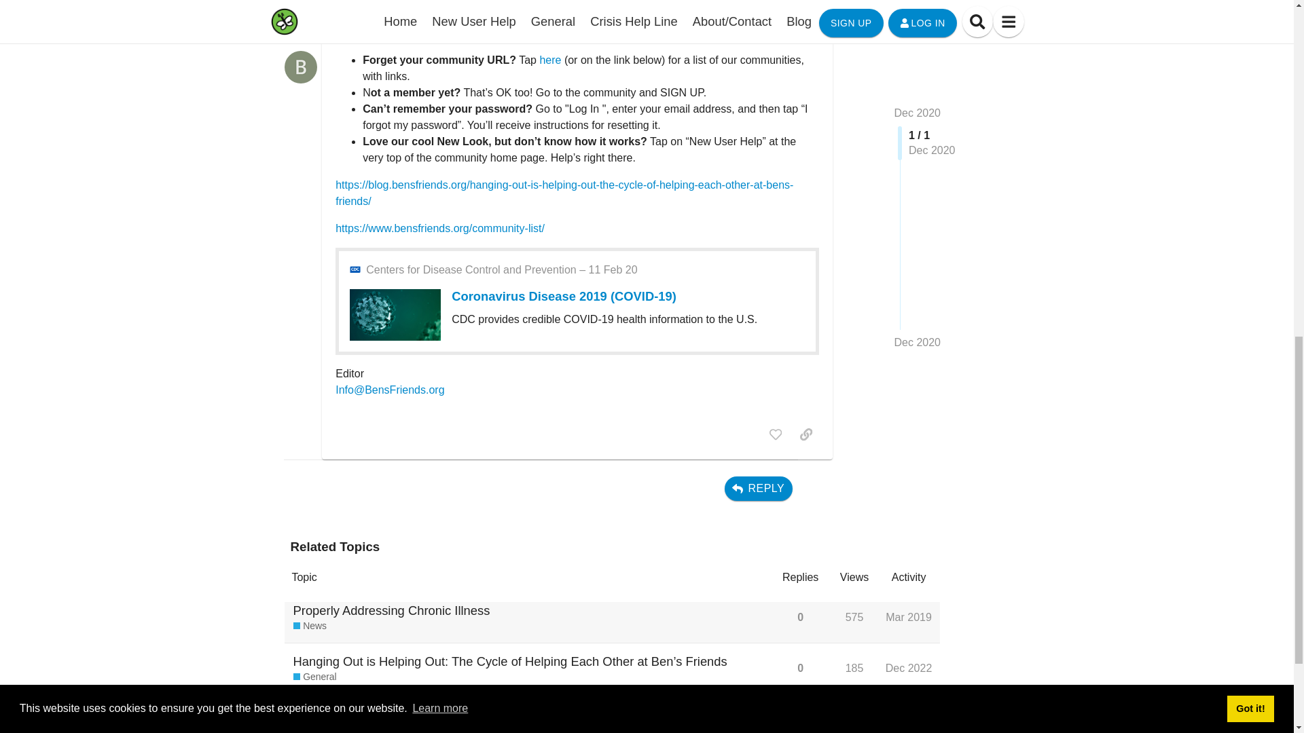  Describe the element at coordinates (805, 434) in the screenshot. I see `copy a link to this post to clipboard` at that location.